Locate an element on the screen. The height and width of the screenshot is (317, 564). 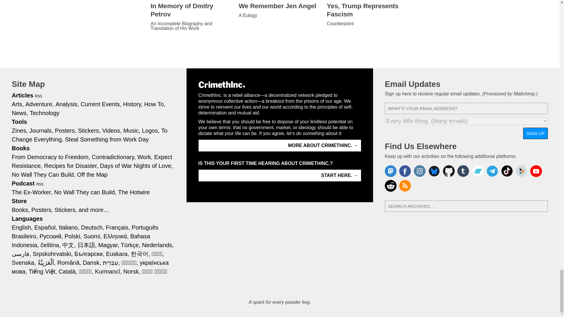
A Eulogy is located at coordinates (280, 15).